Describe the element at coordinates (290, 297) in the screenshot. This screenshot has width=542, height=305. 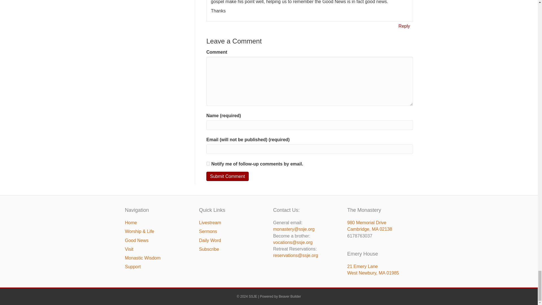
I see `WordPress Page Builder Plugin` at that location.